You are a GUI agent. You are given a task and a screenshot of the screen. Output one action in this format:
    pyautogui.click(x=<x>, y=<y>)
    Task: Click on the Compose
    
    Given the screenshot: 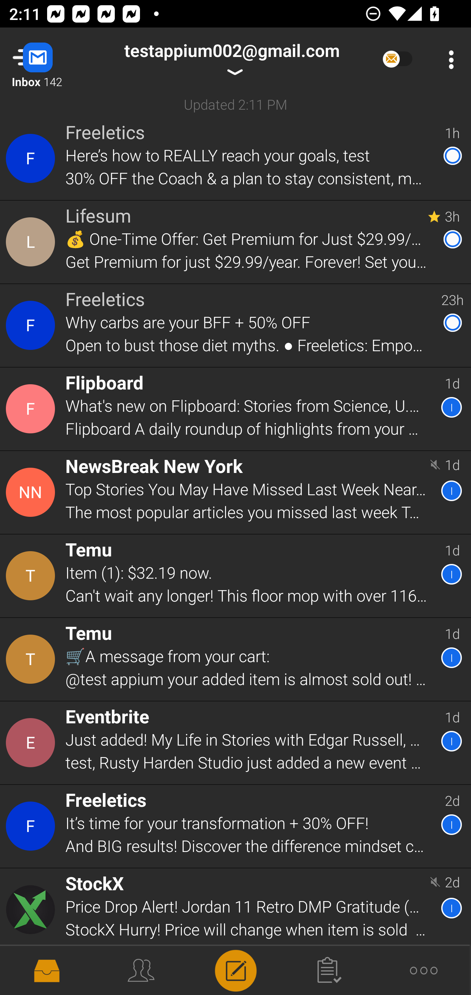 What is the action you would take?
    pyautogui.click(x=235, y=969)
    